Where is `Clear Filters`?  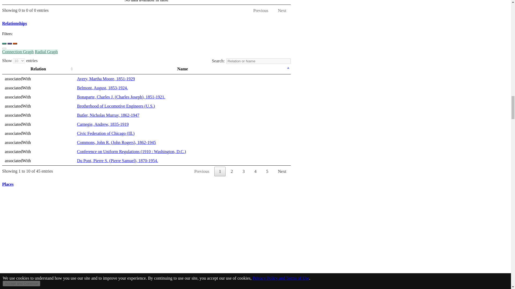
Clear Filters is located at coordinates (4, 48).